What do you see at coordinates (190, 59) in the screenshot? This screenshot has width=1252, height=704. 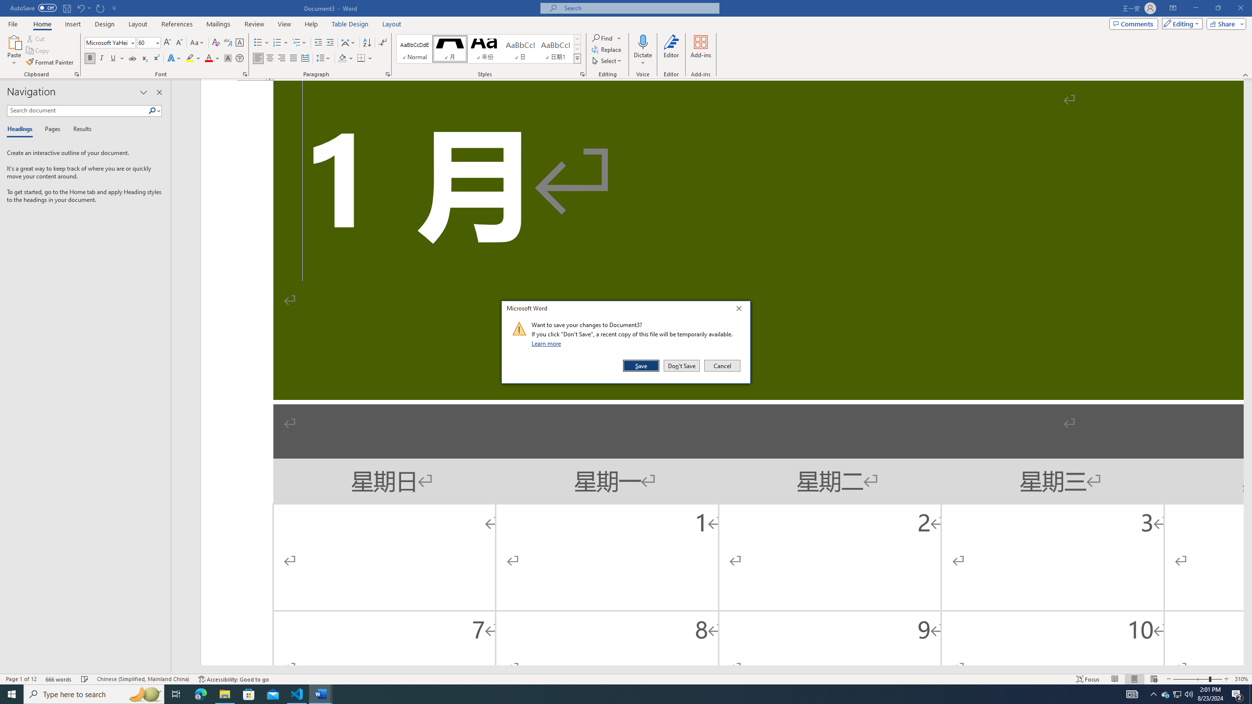 I see `Text Highlight Color Yellow` at bounding box center [190, 59].